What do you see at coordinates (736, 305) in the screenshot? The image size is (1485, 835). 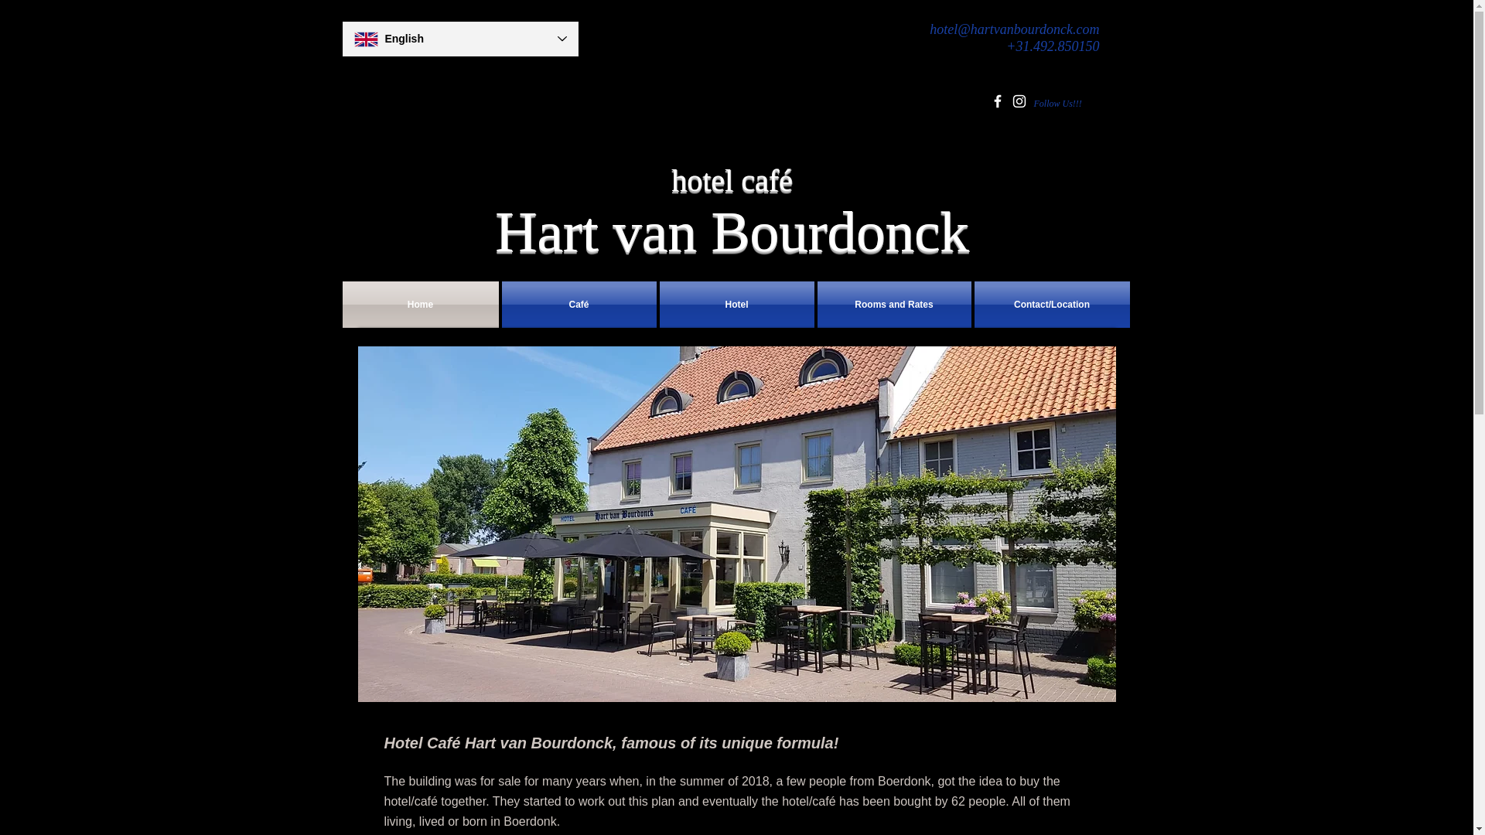 I see `Hotel` at bounding box center [736, 305].